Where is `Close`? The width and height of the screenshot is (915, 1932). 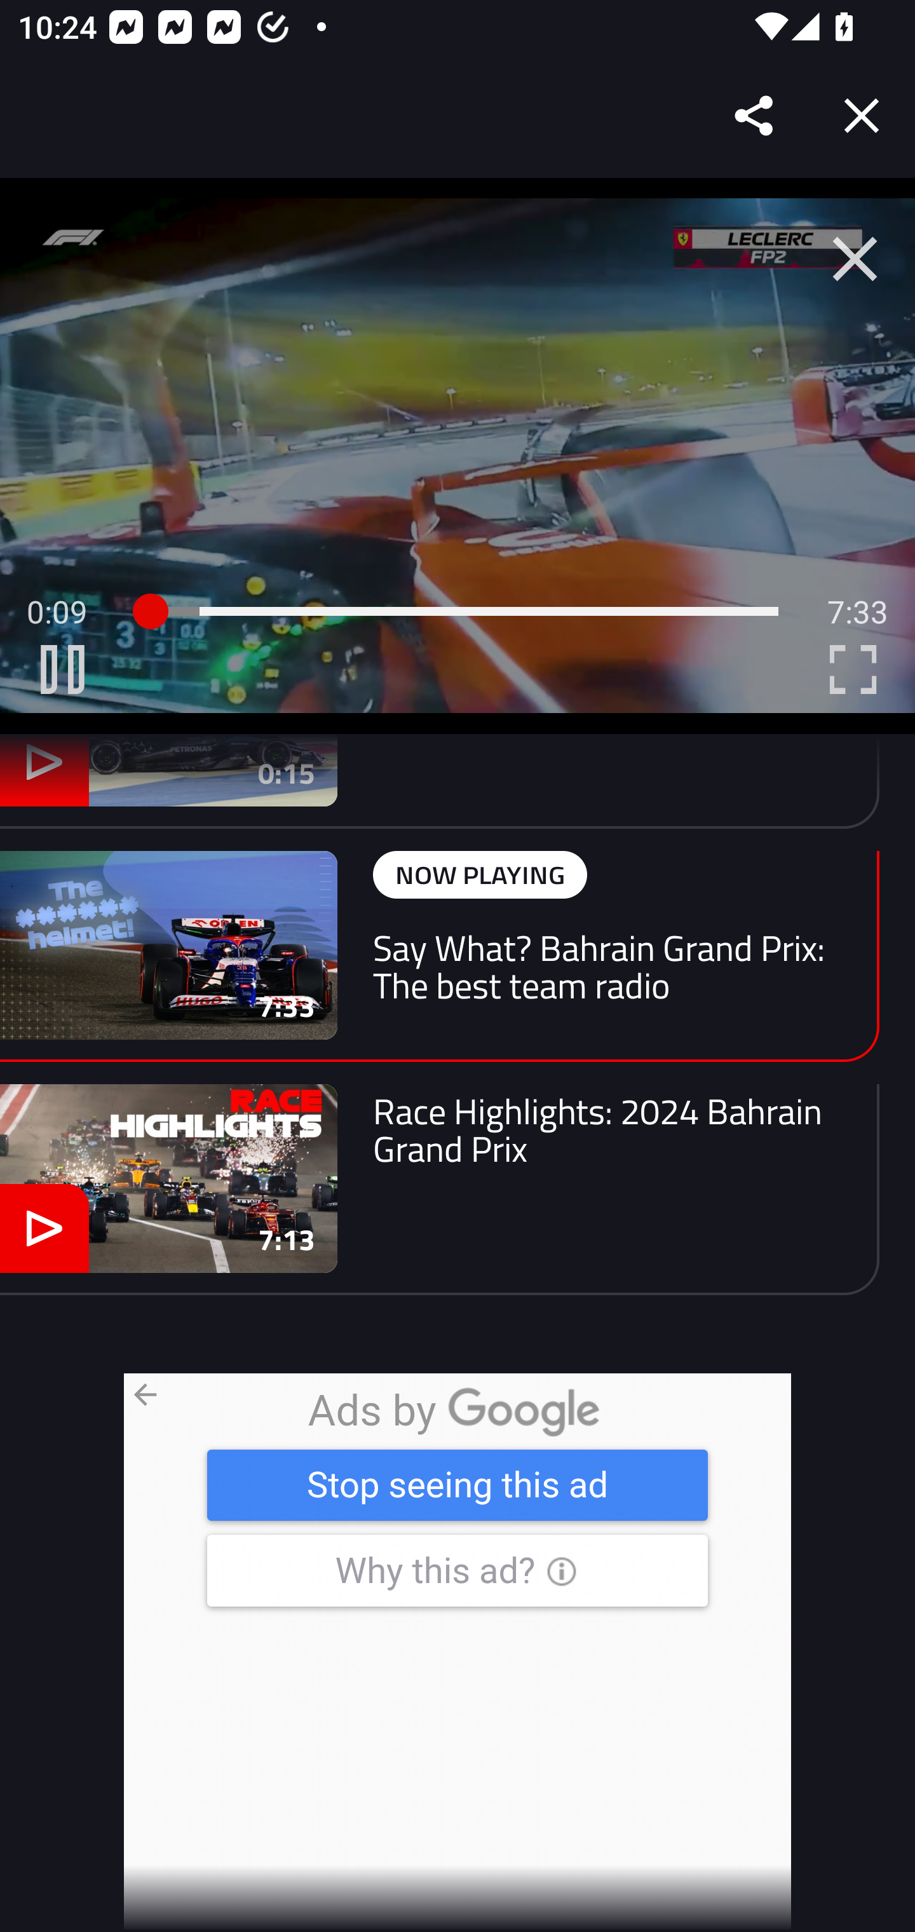
Close is located at coordinates (862, 116).